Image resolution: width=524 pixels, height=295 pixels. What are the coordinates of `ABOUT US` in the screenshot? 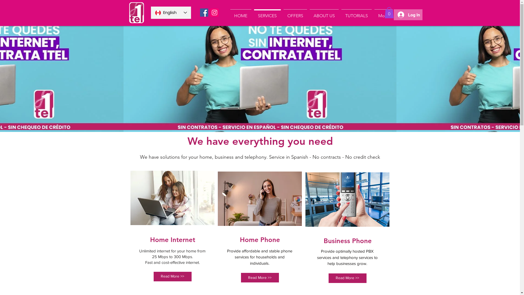 It's located at (324, 13).